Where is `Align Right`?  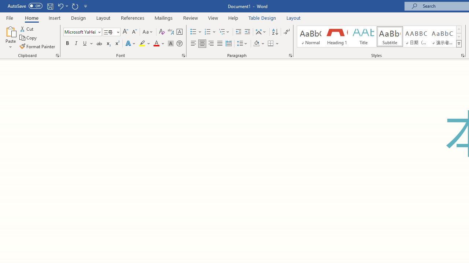
Align Right is located at coordinates (211, 44).